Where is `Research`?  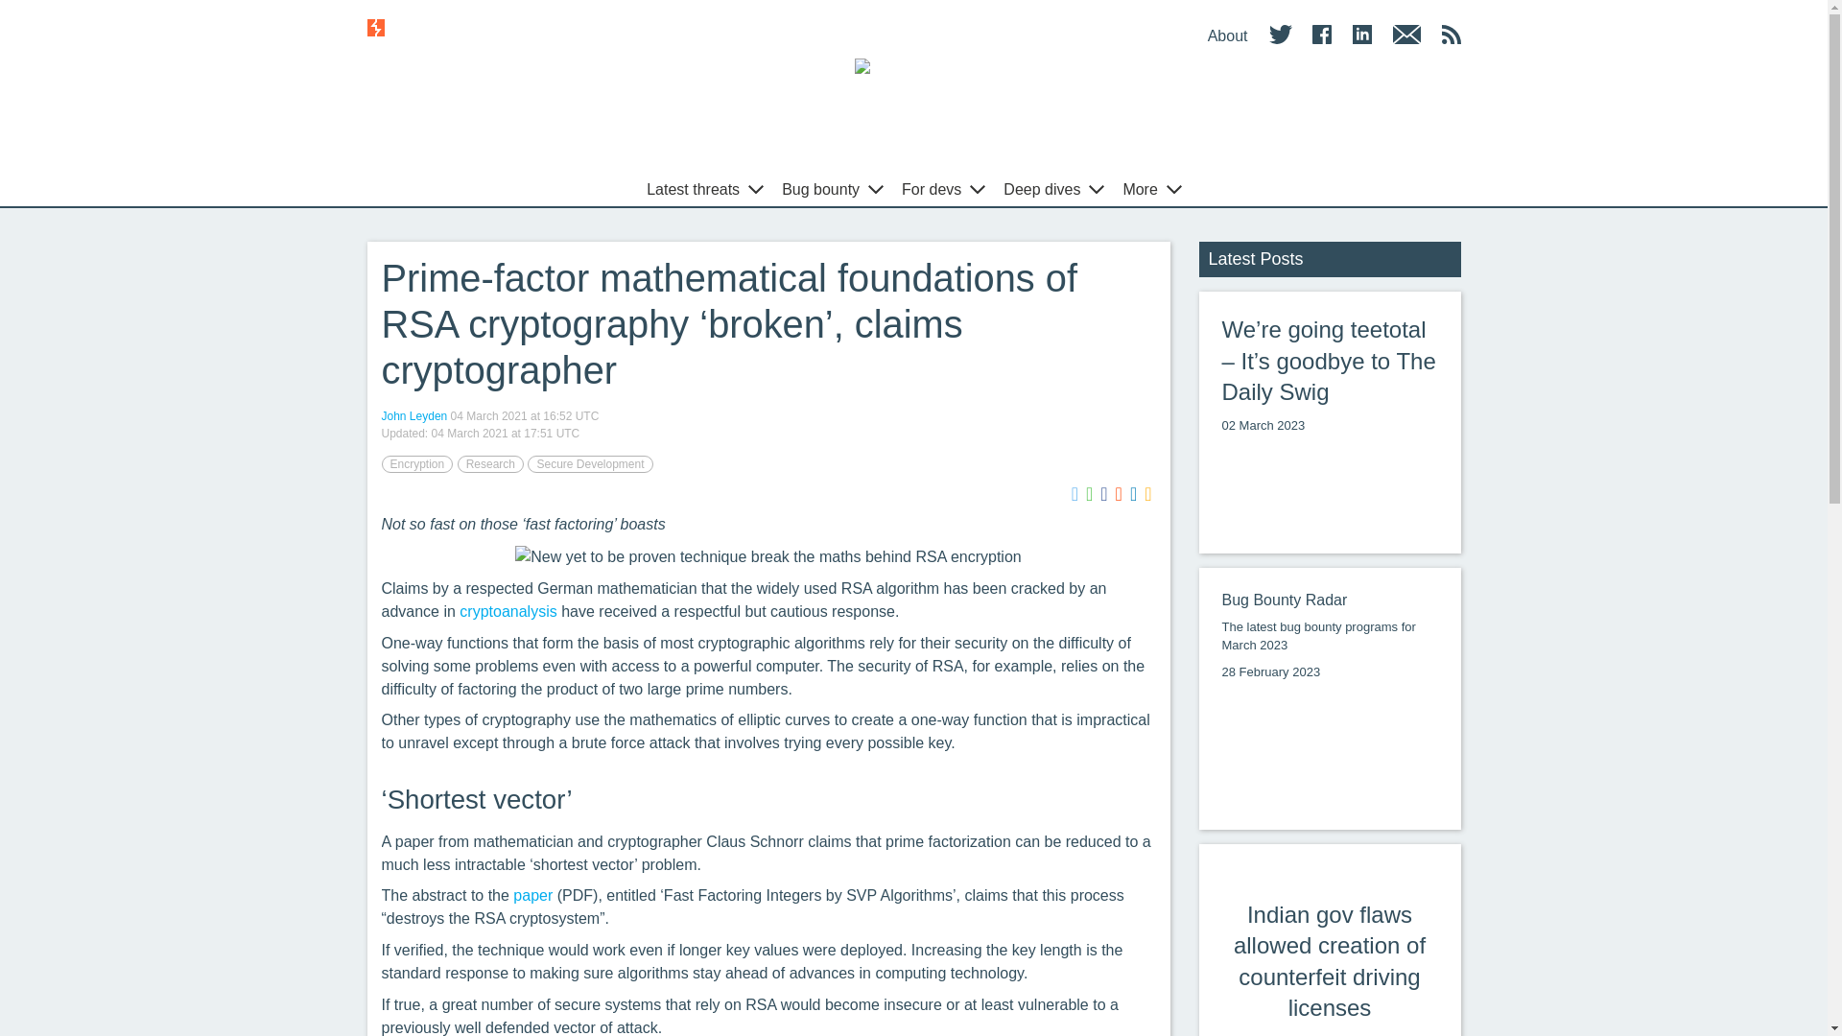
Research is located at coordinates (489, 464).